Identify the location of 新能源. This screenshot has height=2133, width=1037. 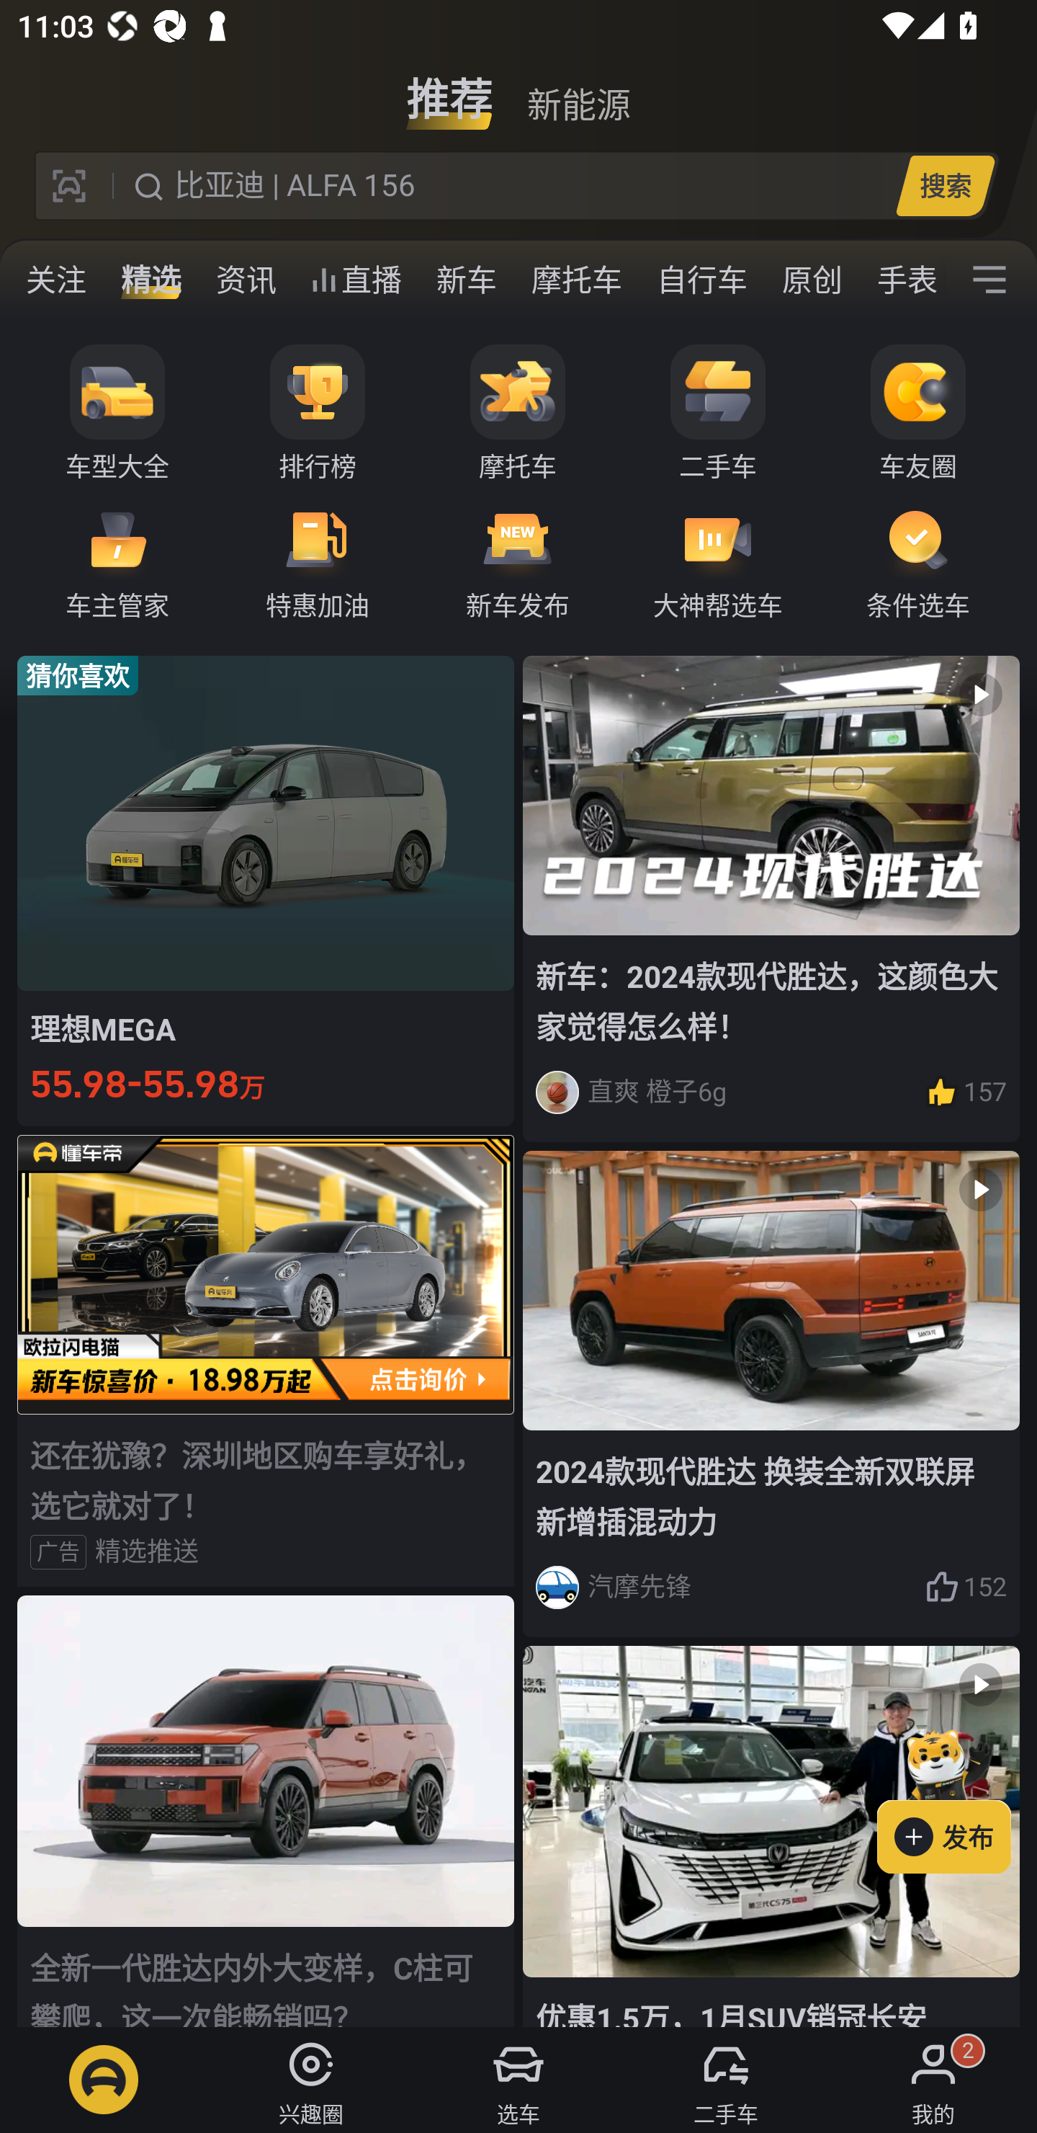
(578, 89).